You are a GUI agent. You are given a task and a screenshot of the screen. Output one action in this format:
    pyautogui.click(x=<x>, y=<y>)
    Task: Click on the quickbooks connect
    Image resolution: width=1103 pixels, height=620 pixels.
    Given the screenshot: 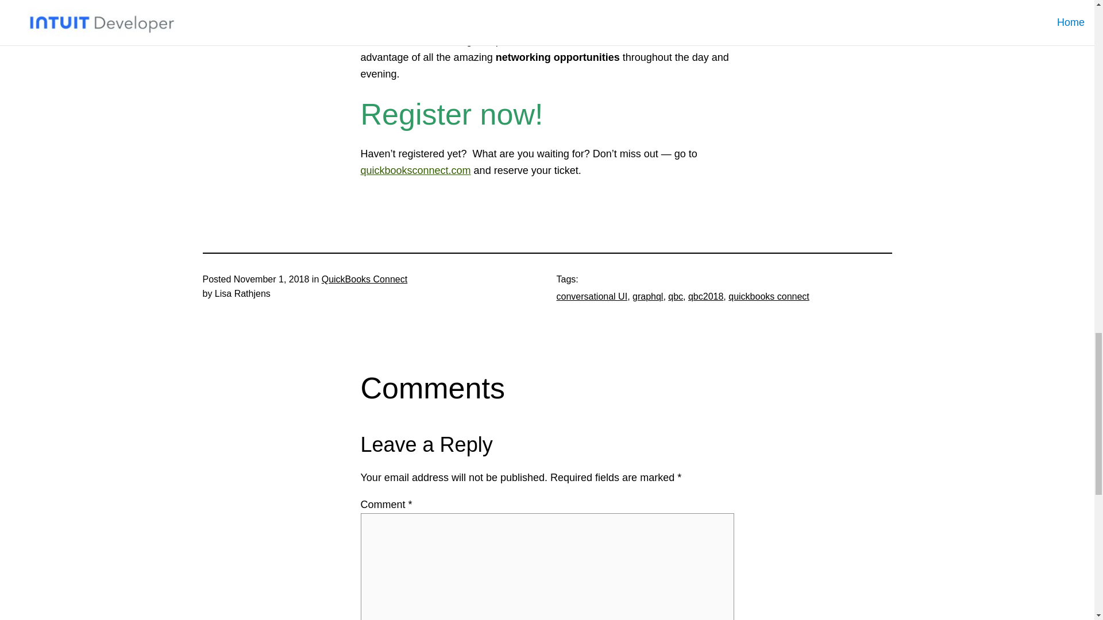 What is the action you would take?
    pyautogui.click(x=769, y=296)
    